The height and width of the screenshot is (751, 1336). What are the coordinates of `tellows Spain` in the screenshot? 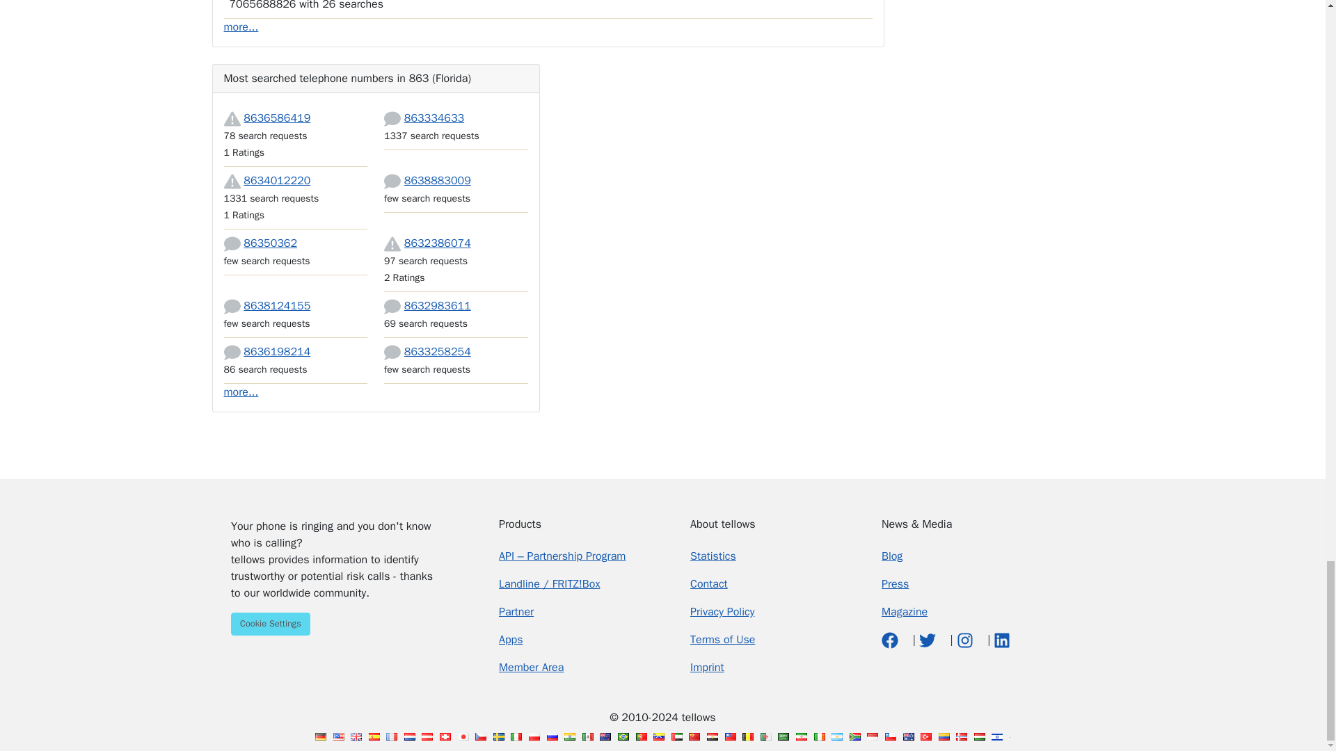 It's located at (374, 736).